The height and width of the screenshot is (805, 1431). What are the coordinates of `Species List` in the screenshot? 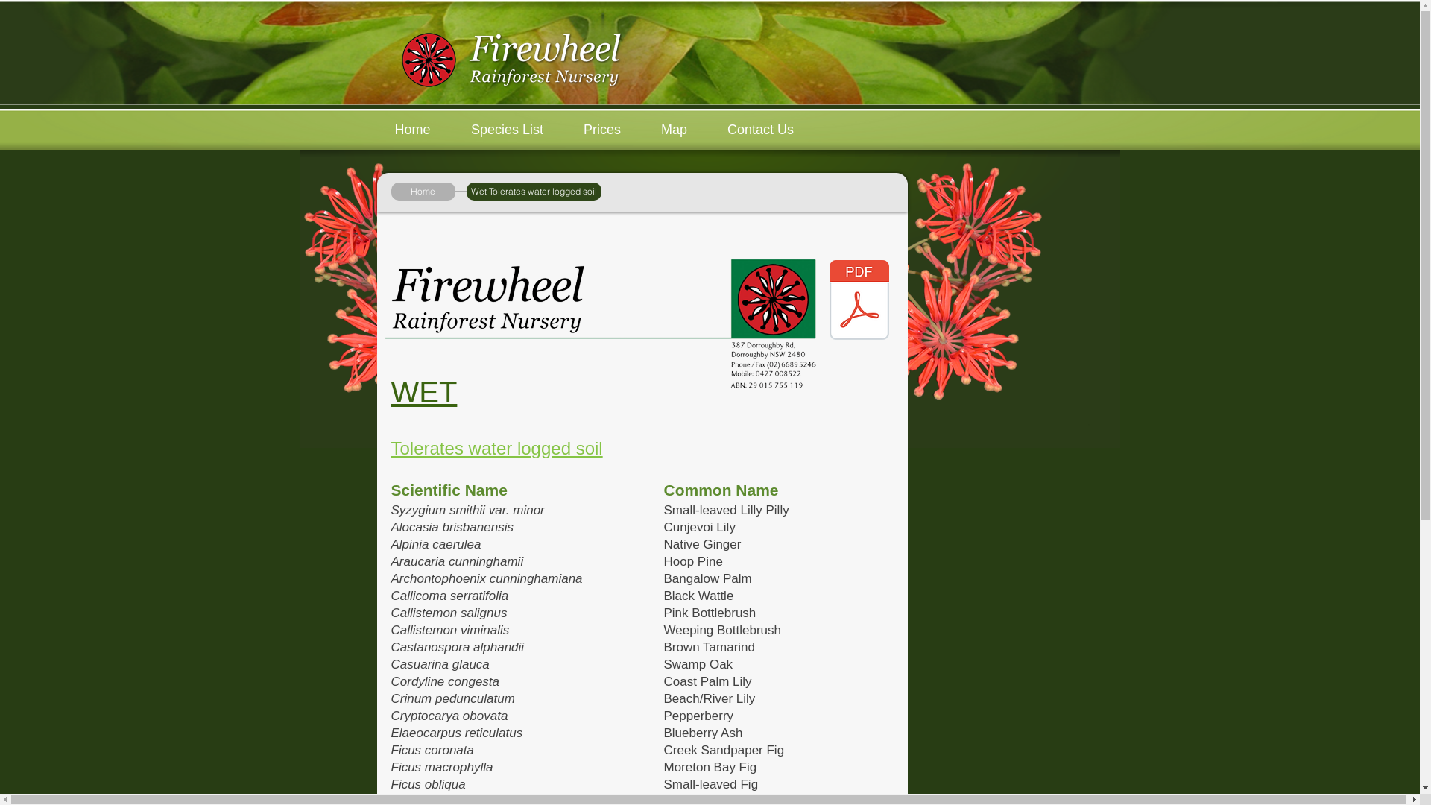 It's located at (507, 130).